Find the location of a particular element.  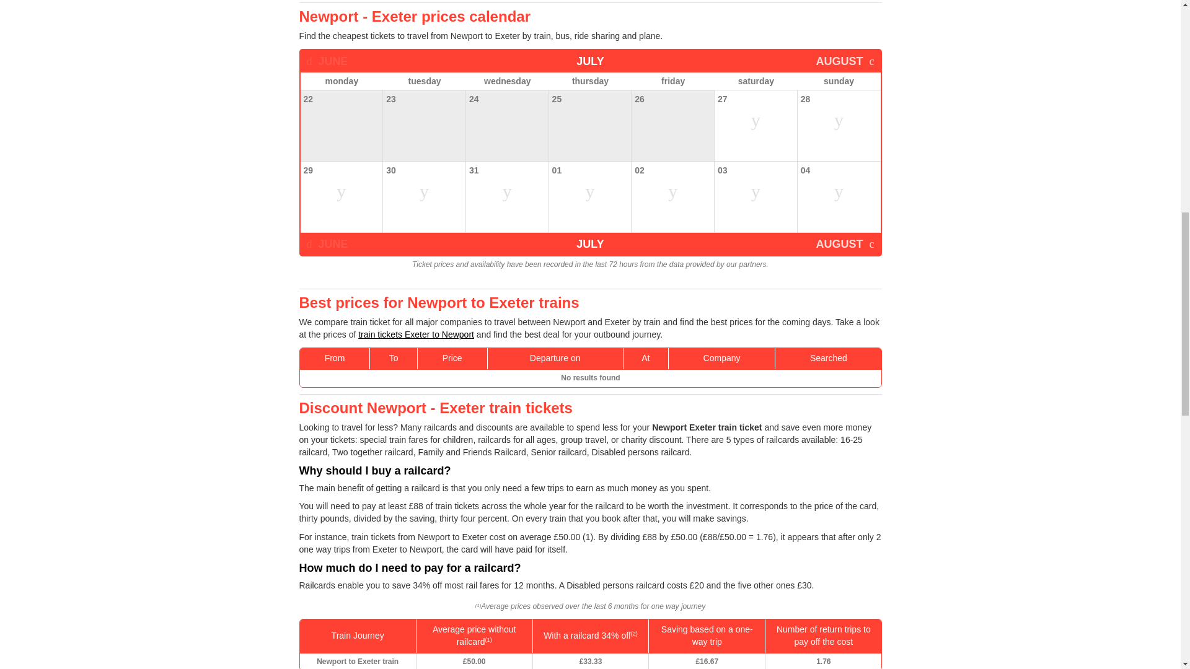

  JUNE is located at coordinates (326, 61).